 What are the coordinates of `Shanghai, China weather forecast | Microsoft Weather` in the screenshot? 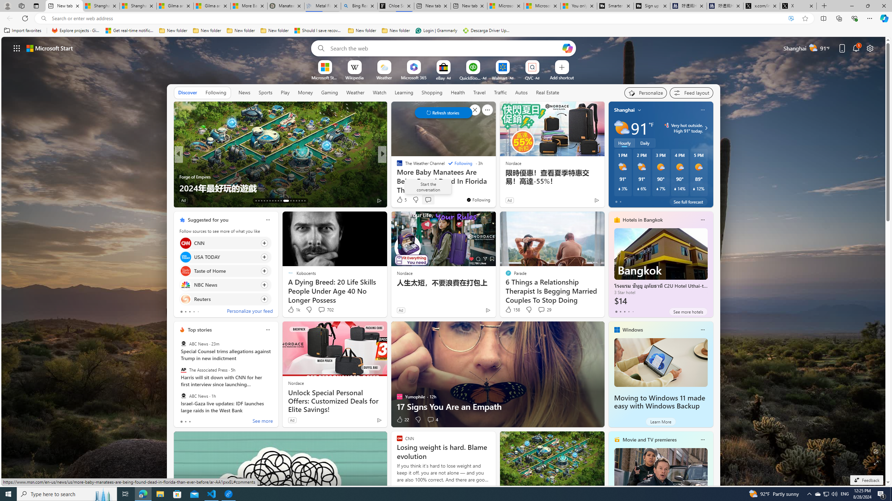 It's located at (138, 6).